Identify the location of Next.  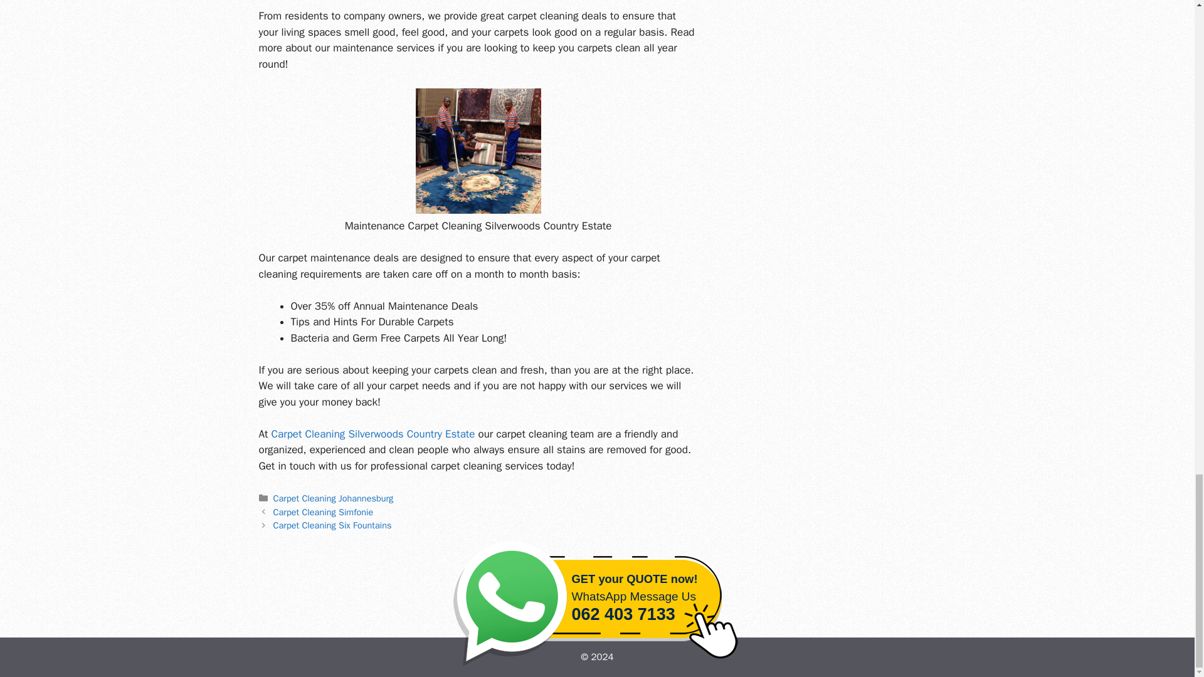
(332, 525).